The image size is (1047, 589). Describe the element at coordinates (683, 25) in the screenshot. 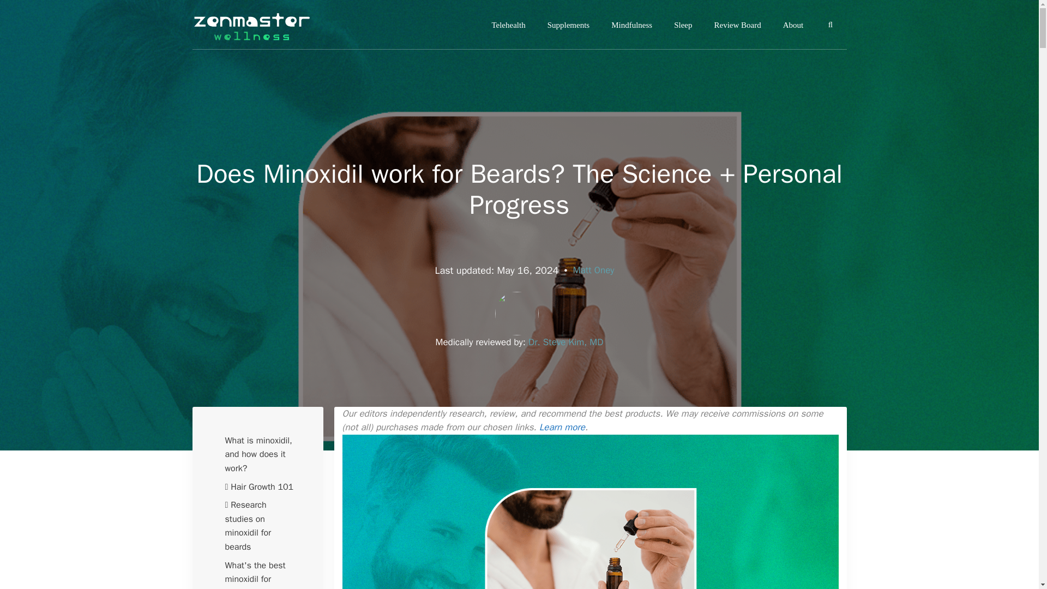

I see `Sleep` at that location.